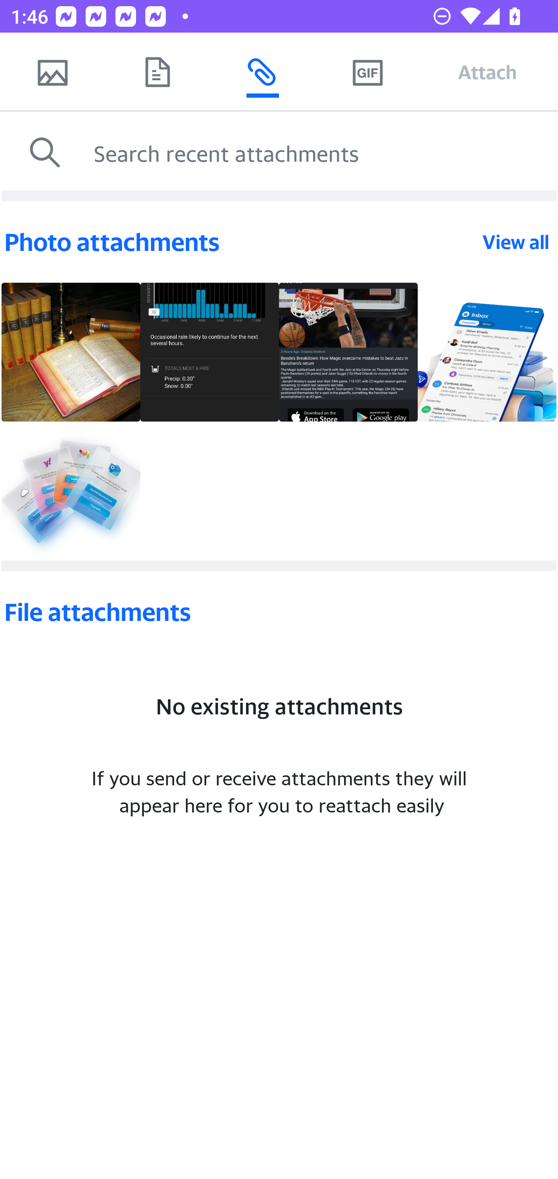 Image resolution: width=558 pixels, height=1179 pixels. I want to click on Search recent attachments, so click(322, 152).